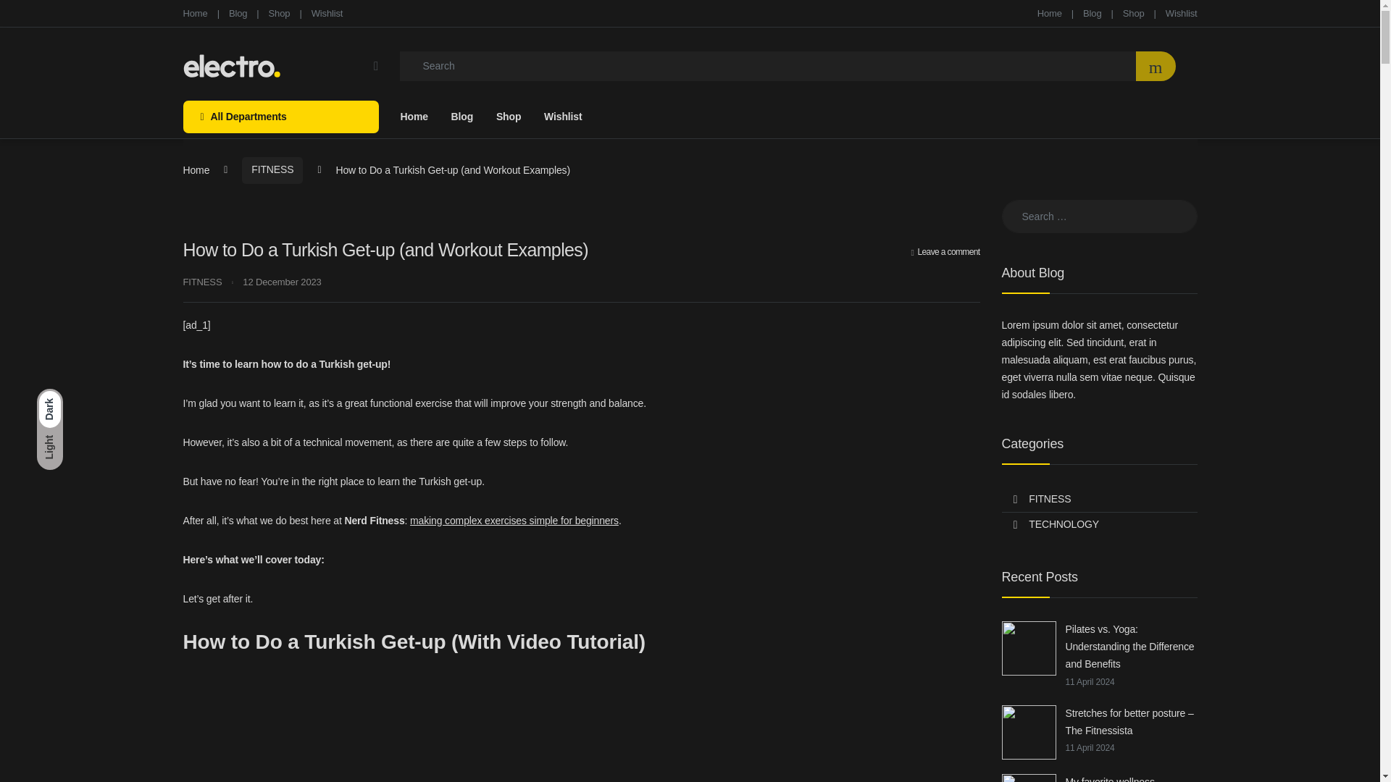 The image size is (1391, 782). I want to click on FITNESS, so click(272, 170).